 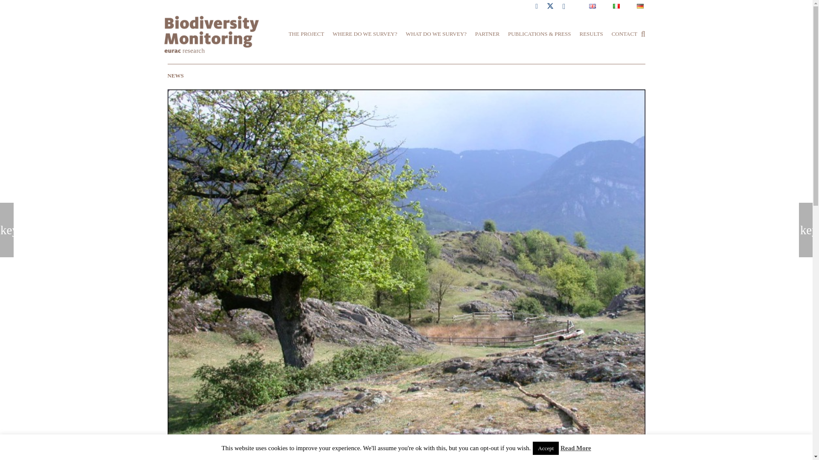 What do you see at coordinates (487, 34) in the screenshot?
I see `PARTNER` at bounding box center [487, 34].